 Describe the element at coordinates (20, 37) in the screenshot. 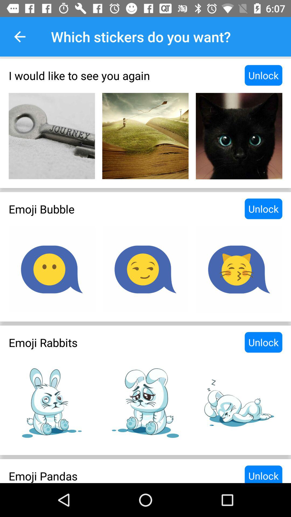

I see `press item to the left of which stickers do` at that location.